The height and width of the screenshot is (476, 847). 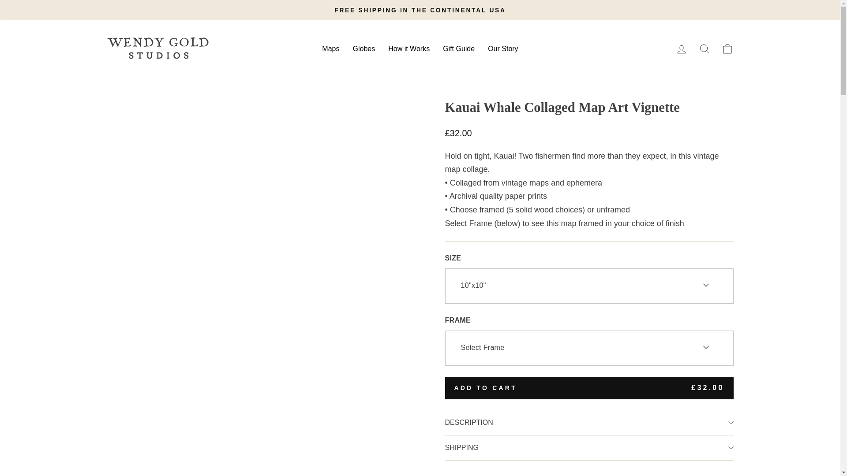 What do you see at coordinates (590, 475) in the screenshot?
I see `Tweet on Twitter` at bounding box center [590, 475].